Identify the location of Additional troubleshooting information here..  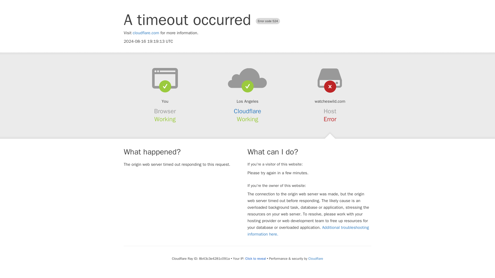
(308, 231).